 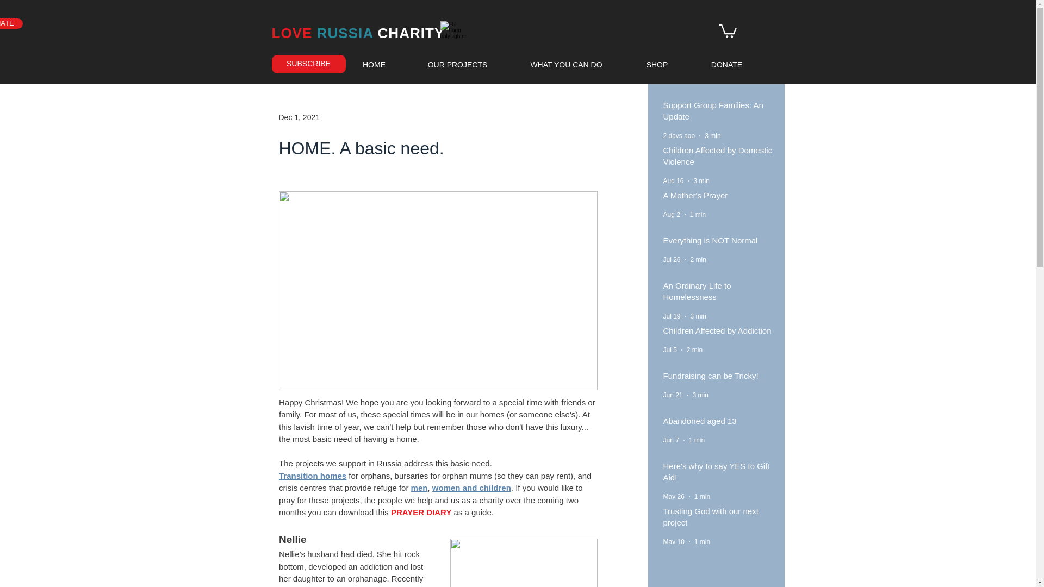 I want to click on SHOP, so click(x=657, y=64).